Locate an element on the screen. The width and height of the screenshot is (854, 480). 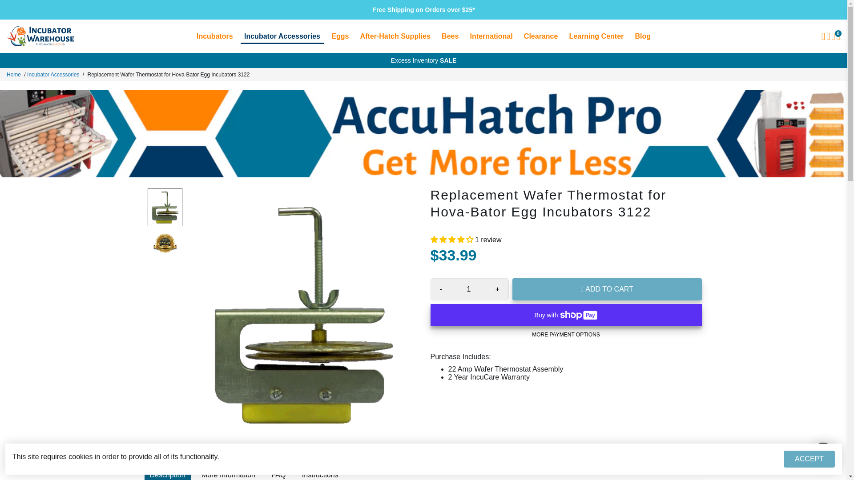
Home is located at coordinates (13, 74).